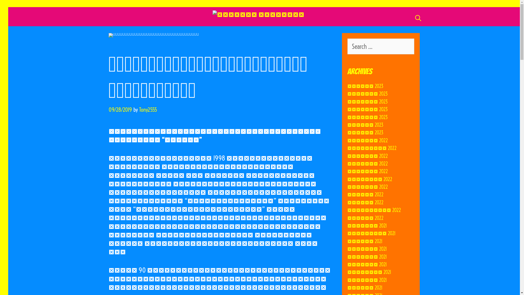  Describe the element at coordinates (120, 110) in the screenshot. I see `09/28/2019` at that location.